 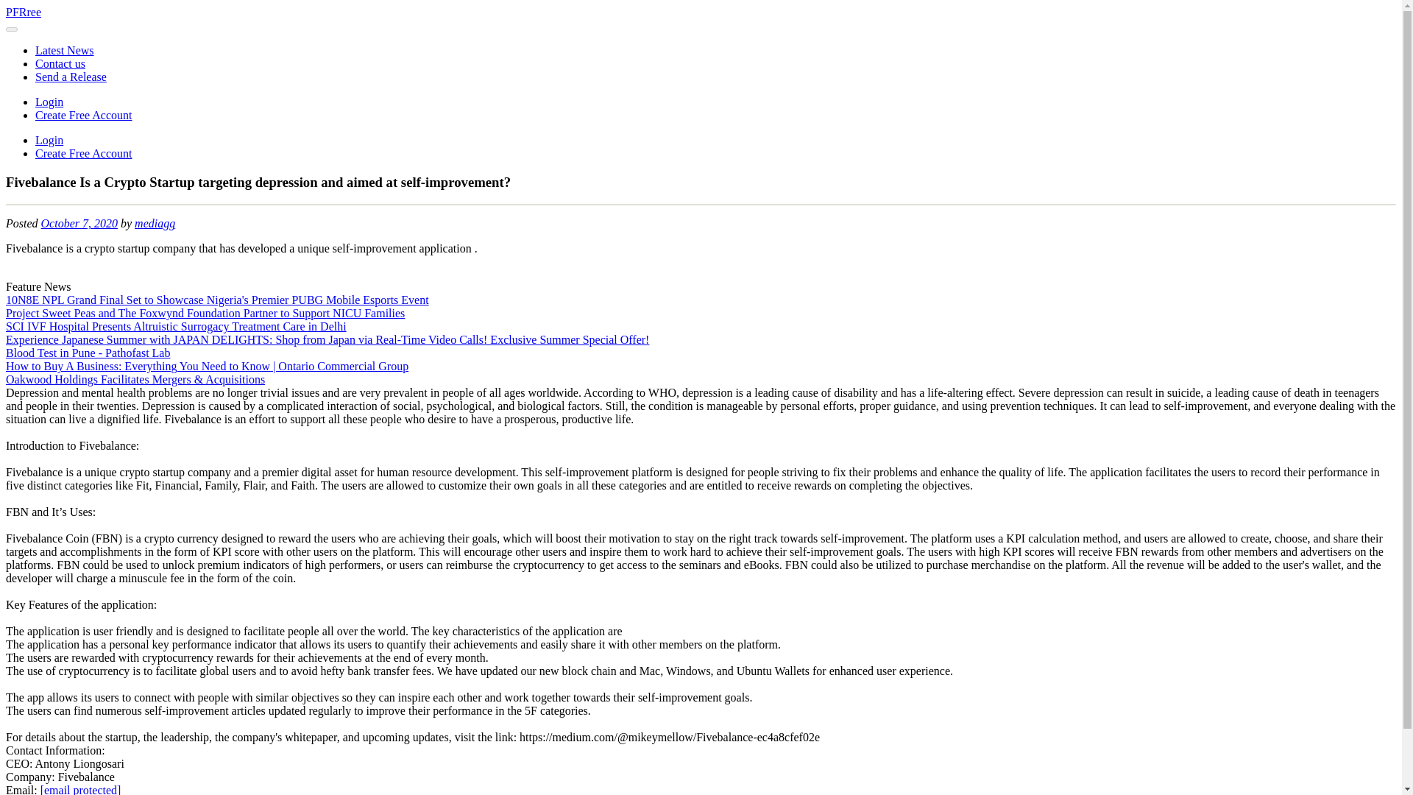 I want to click on Create Free Account, so click(x=84, y=115).